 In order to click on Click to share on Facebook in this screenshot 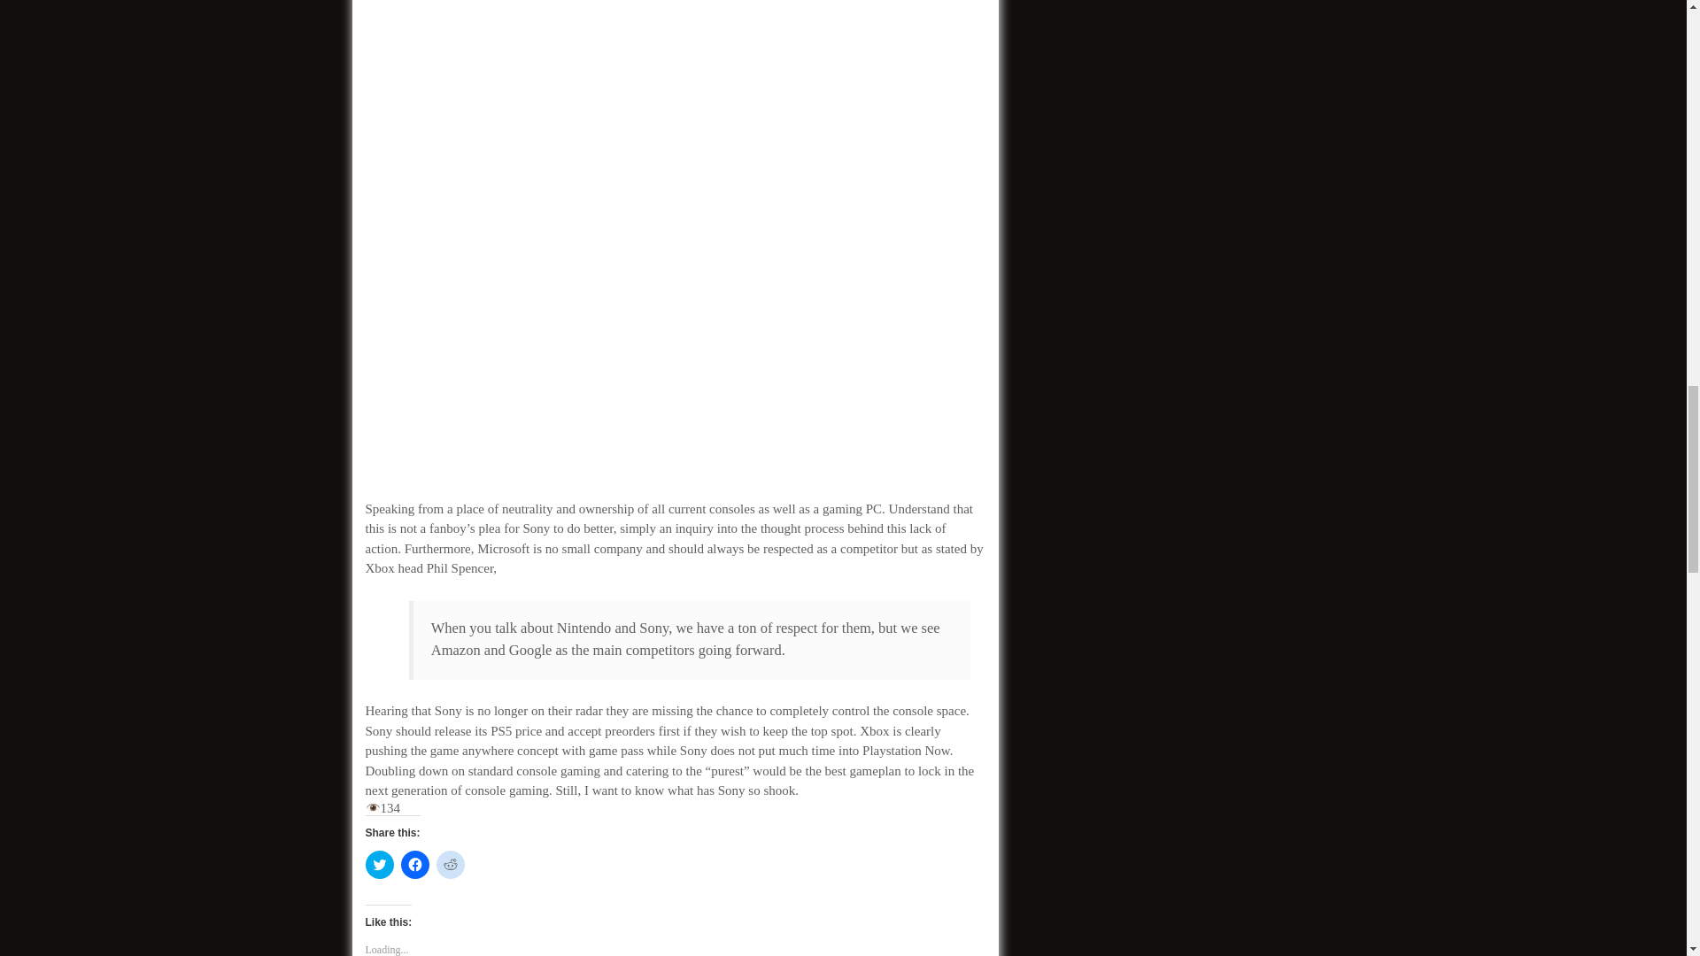, I will do `click(413, 864)`.